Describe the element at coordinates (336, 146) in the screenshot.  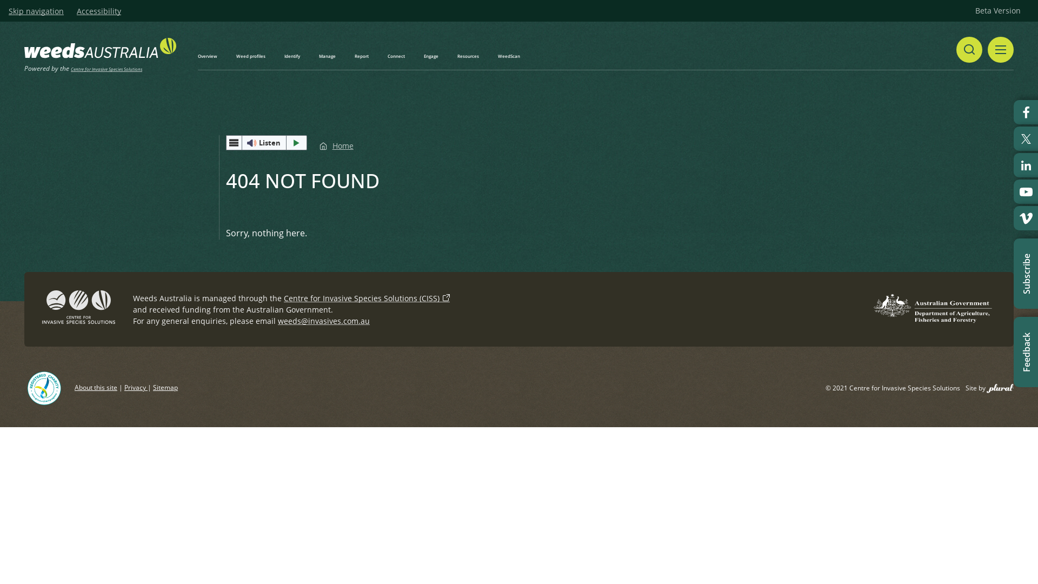
I see `Home` at that location.